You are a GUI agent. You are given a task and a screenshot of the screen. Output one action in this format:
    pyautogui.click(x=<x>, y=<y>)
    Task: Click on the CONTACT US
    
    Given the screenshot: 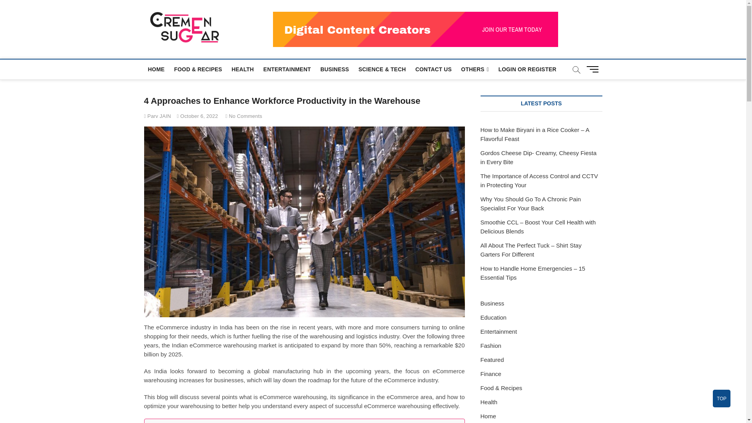 What is the action you would take?
    pyautogui.click(x=433, y=69)
    